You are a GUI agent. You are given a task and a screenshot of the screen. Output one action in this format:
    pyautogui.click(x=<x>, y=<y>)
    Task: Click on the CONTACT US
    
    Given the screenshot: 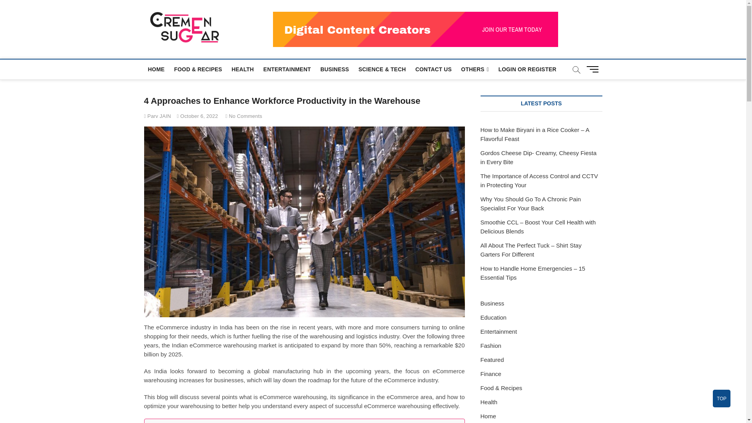 What is the action you would take?
    pyautogui.click(x=433, y=69)
    